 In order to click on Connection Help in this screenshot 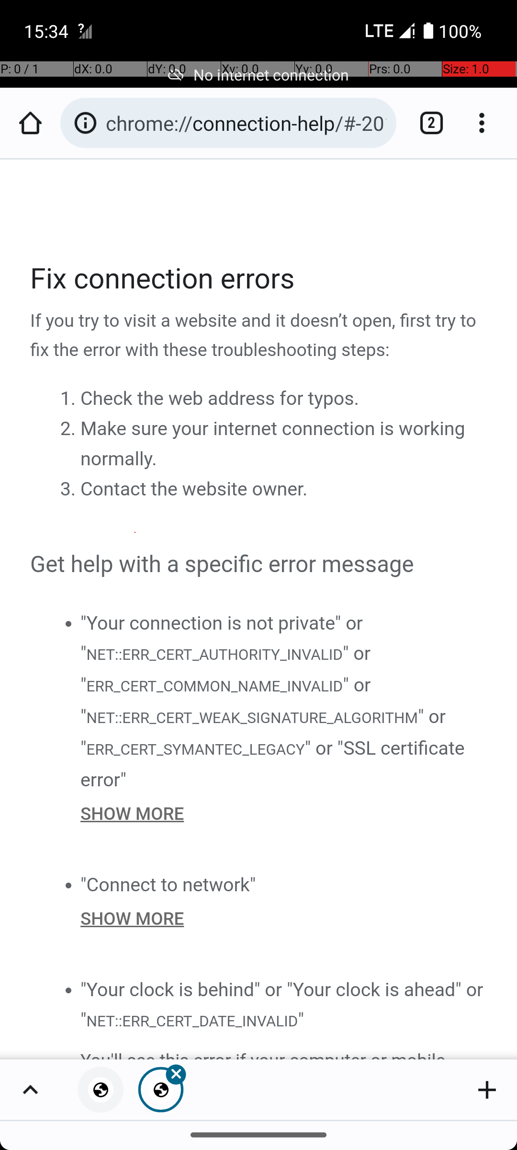, I will do `click(259, 609)`.